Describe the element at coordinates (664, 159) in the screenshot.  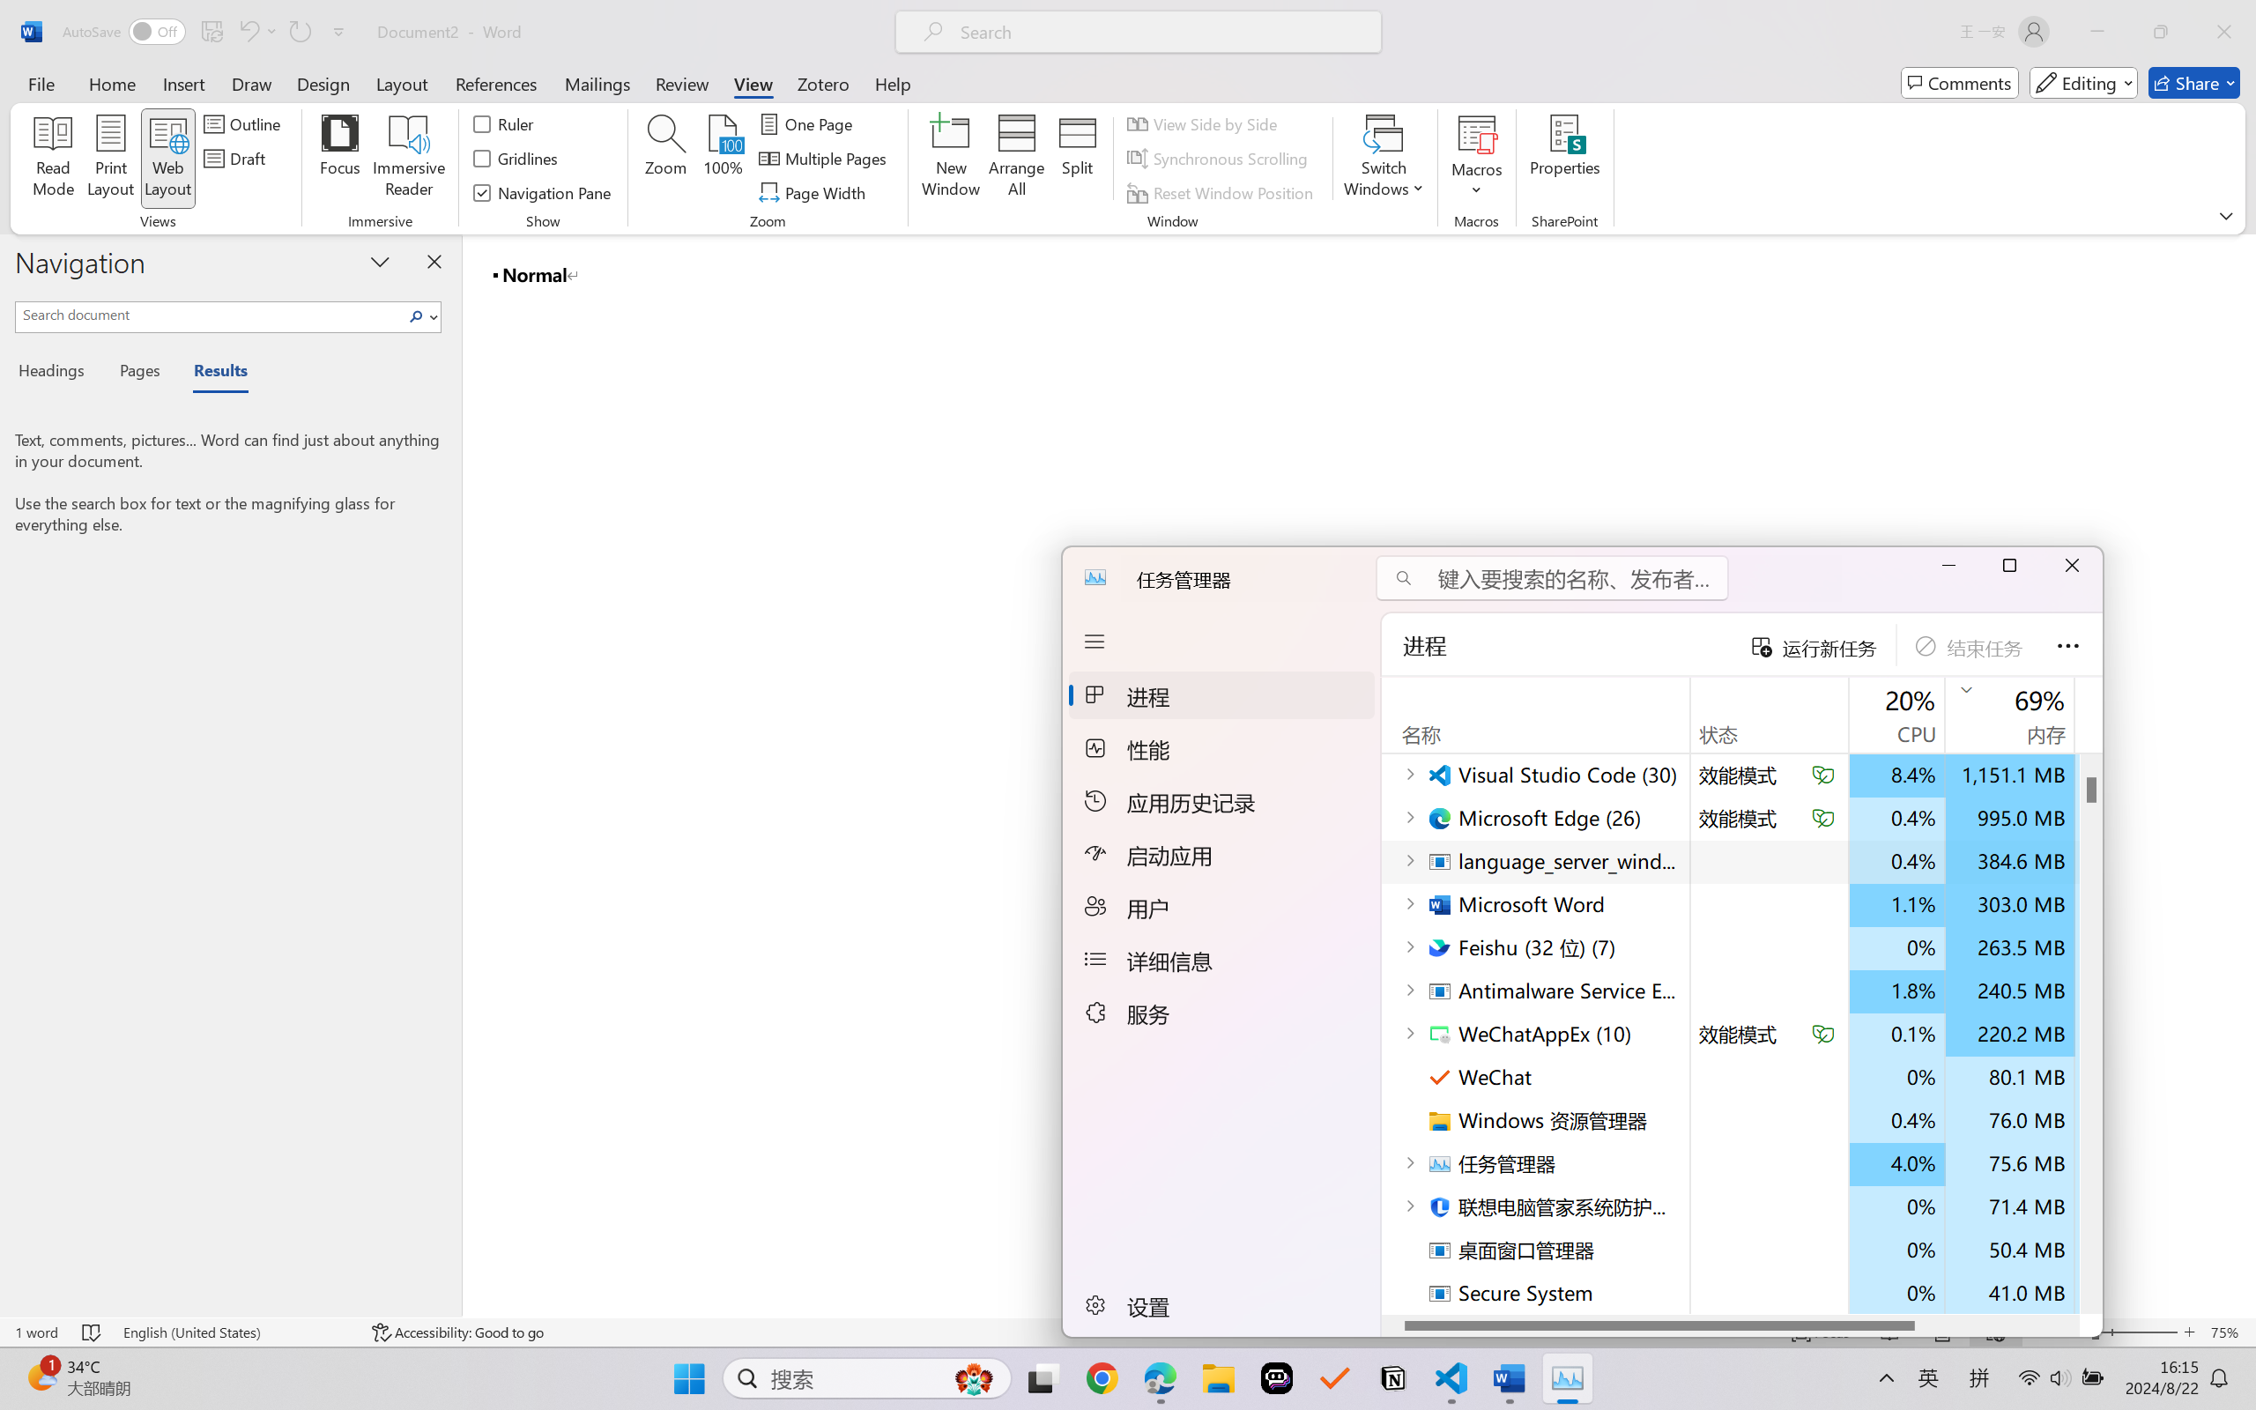
I see `Zoom...` at that location.